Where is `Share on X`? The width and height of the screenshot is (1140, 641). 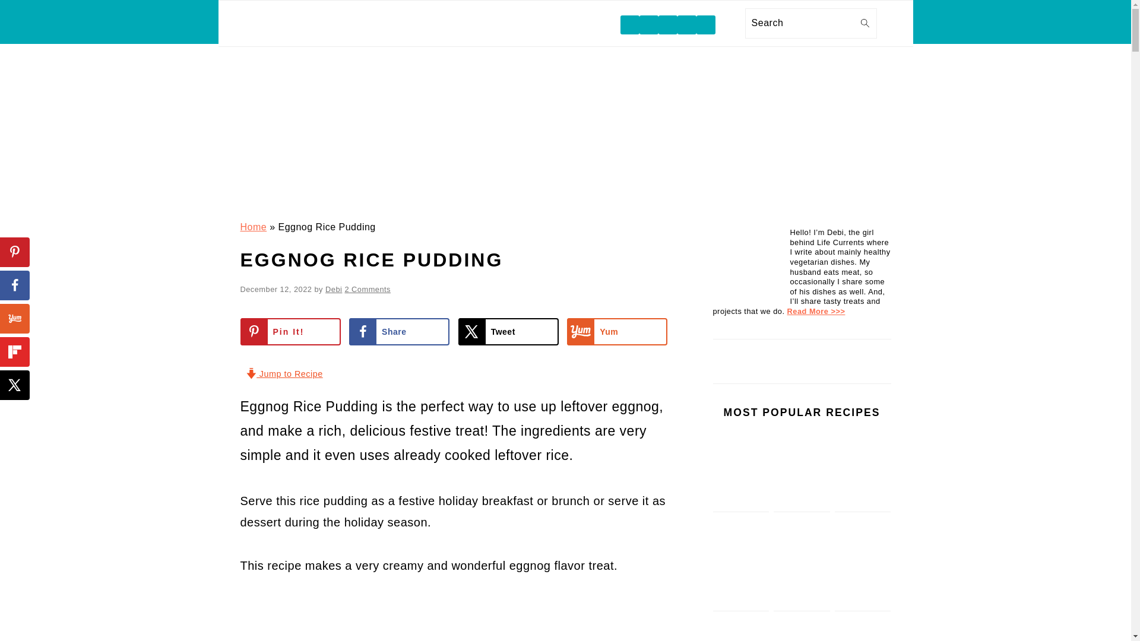 Share on X is located at coordinates (508, 331).